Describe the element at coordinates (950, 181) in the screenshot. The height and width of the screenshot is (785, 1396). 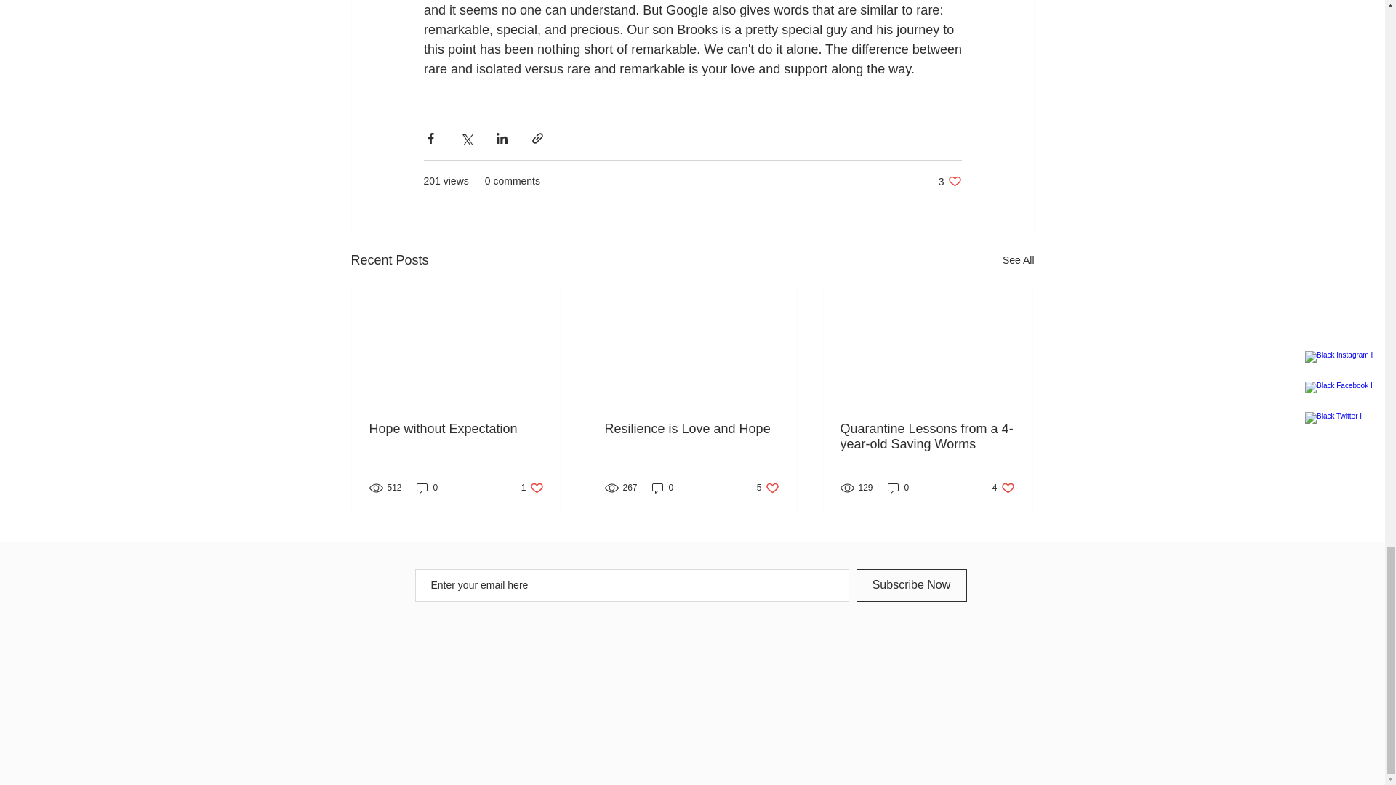
I see `0` at that location.